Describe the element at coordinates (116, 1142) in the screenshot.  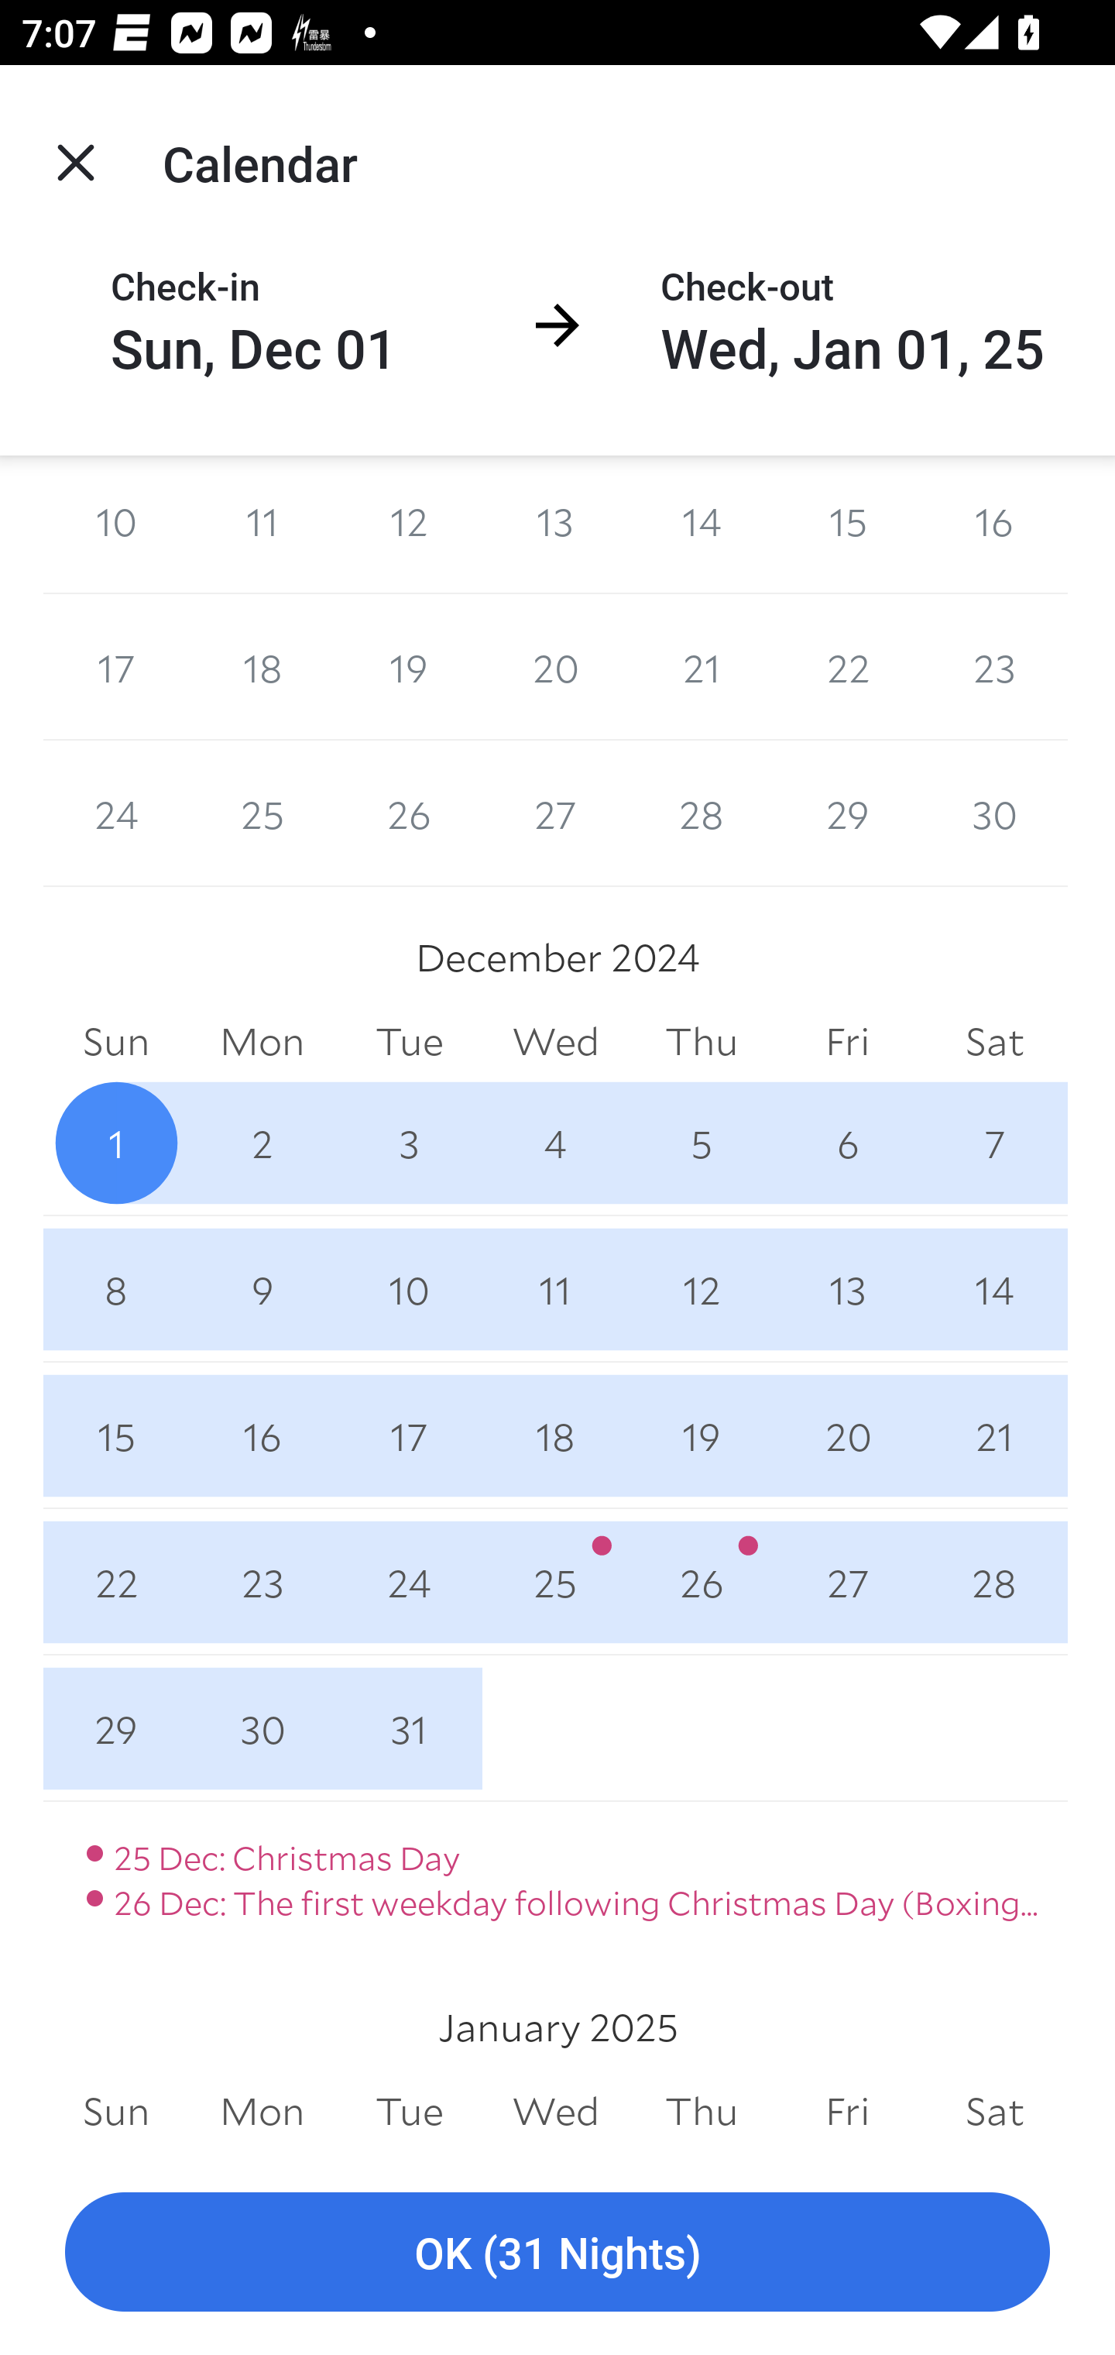
I see `1 1 December 2024` at that location.